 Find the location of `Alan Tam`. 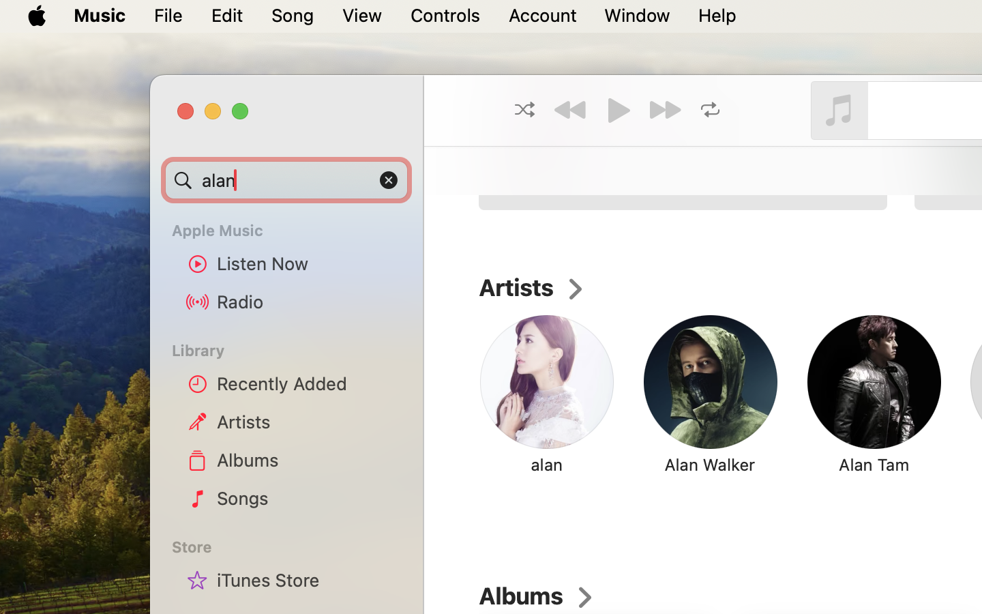

Alan Tam is located at coordinates (874, 465).